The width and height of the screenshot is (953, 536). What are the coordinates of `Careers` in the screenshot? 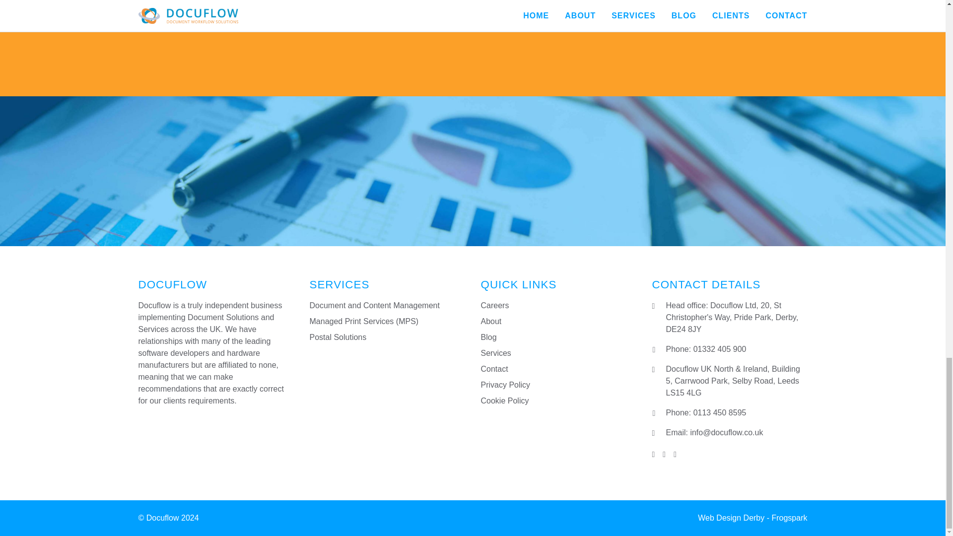 It's located at (494, 305).